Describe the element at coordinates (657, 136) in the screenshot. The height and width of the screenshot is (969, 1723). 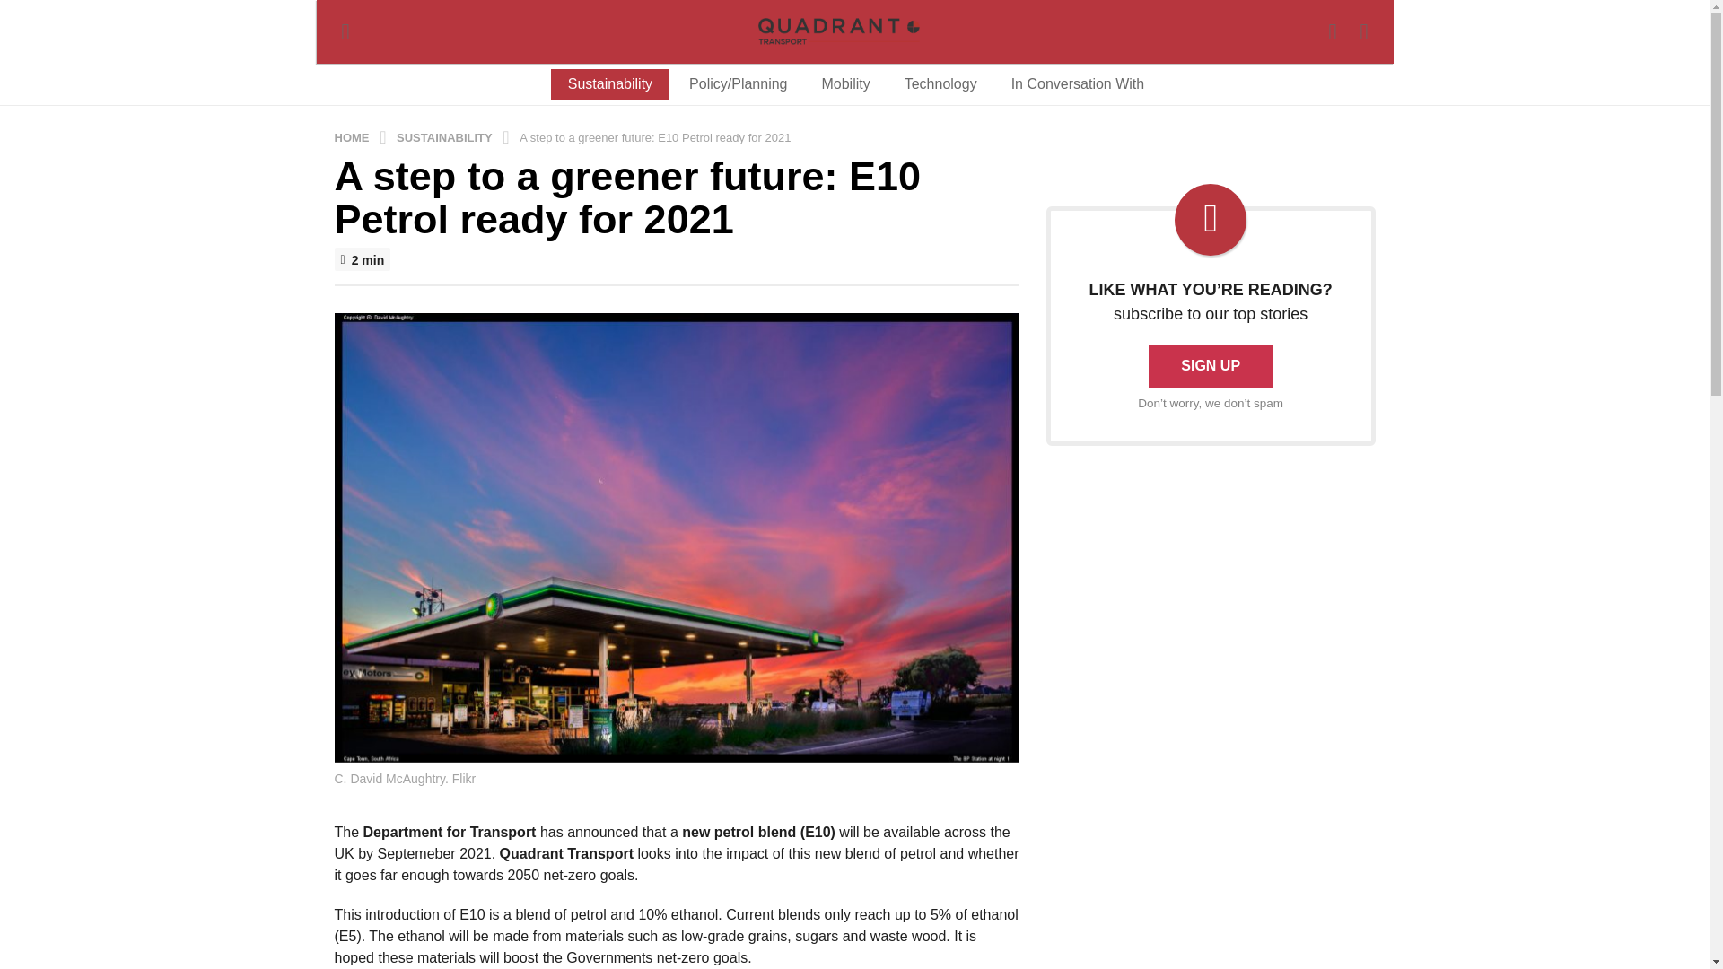
I see `A step to a greener future: E10 Petrol ready for 2021 ` at that location.